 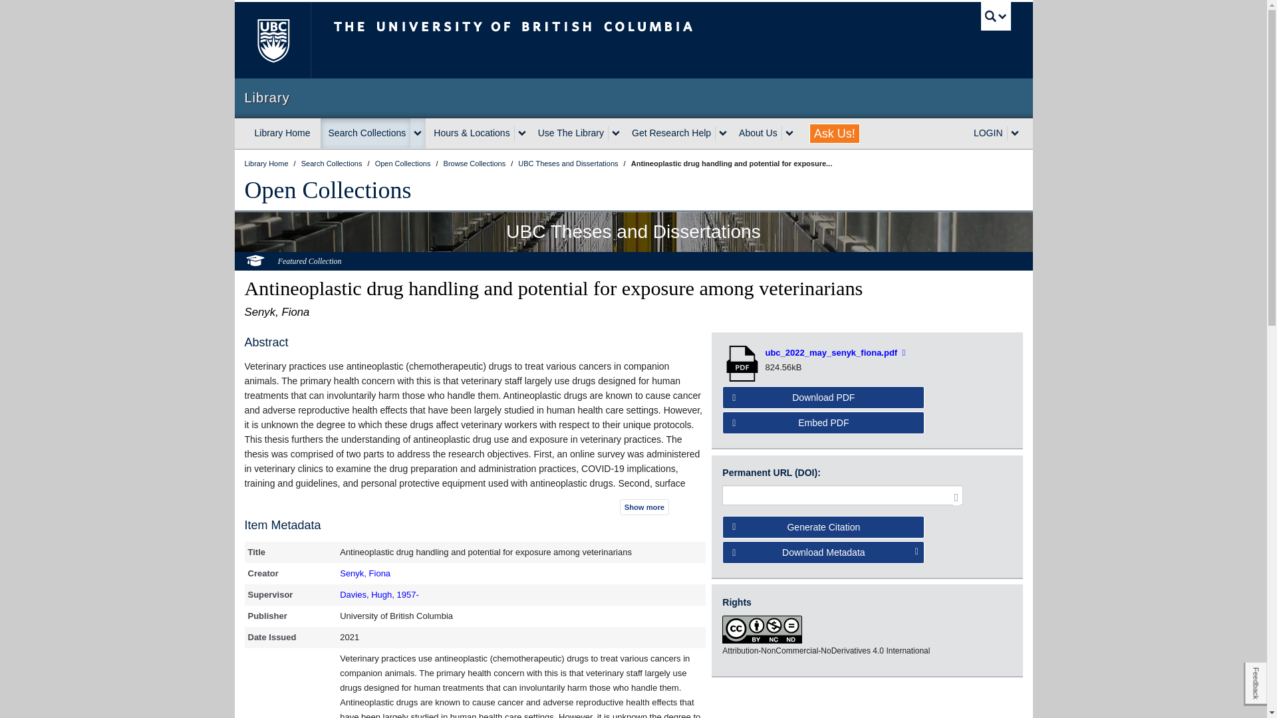 I want to click on open file, so click(x=744, y=363).